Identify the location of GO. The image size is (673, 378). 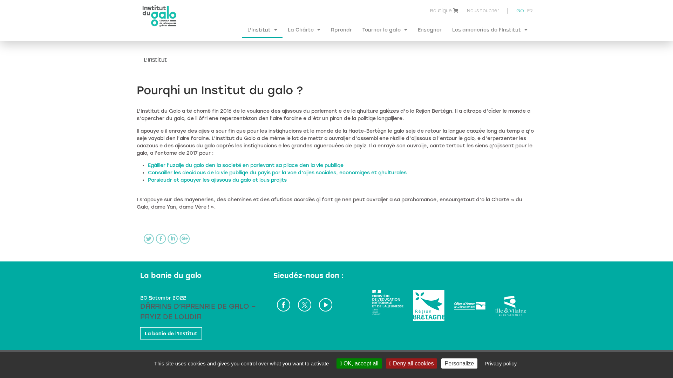
(520, 12).